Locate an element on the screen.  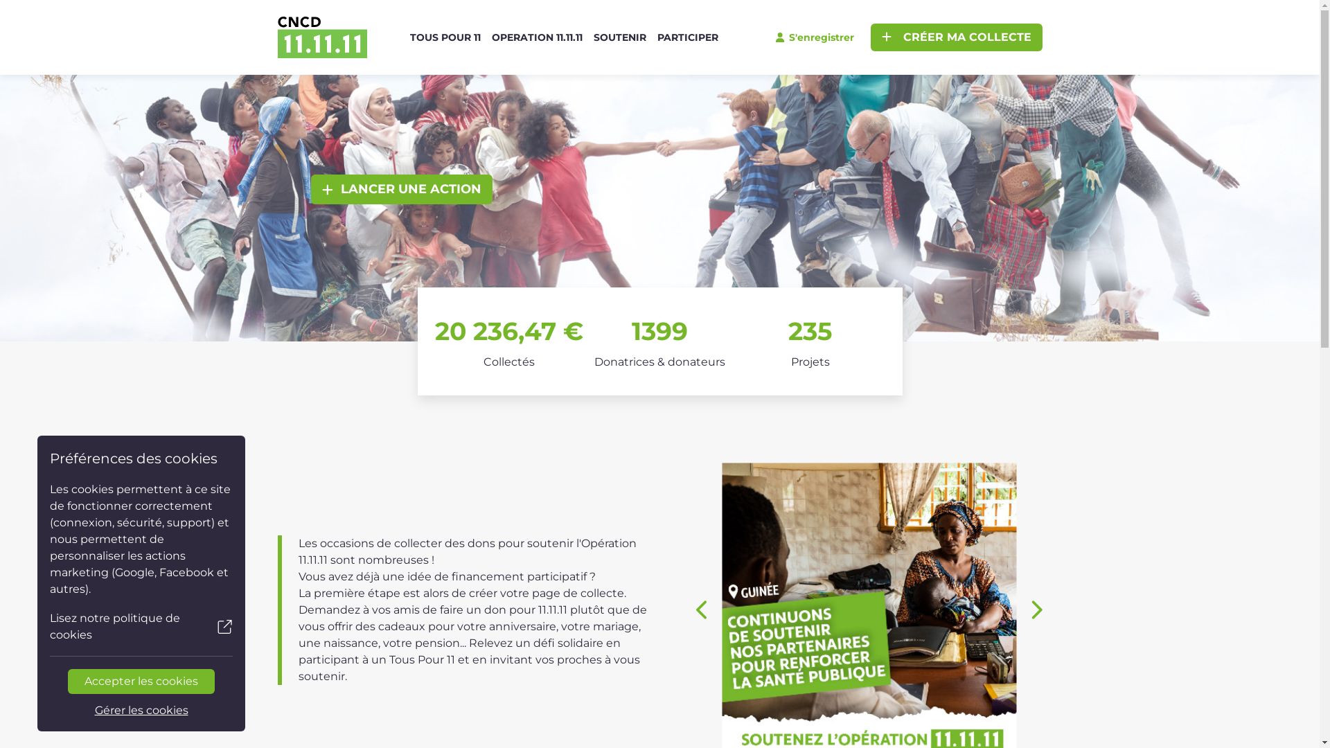
OPERATION 11.11.11 is located at coordinates (538, 37).